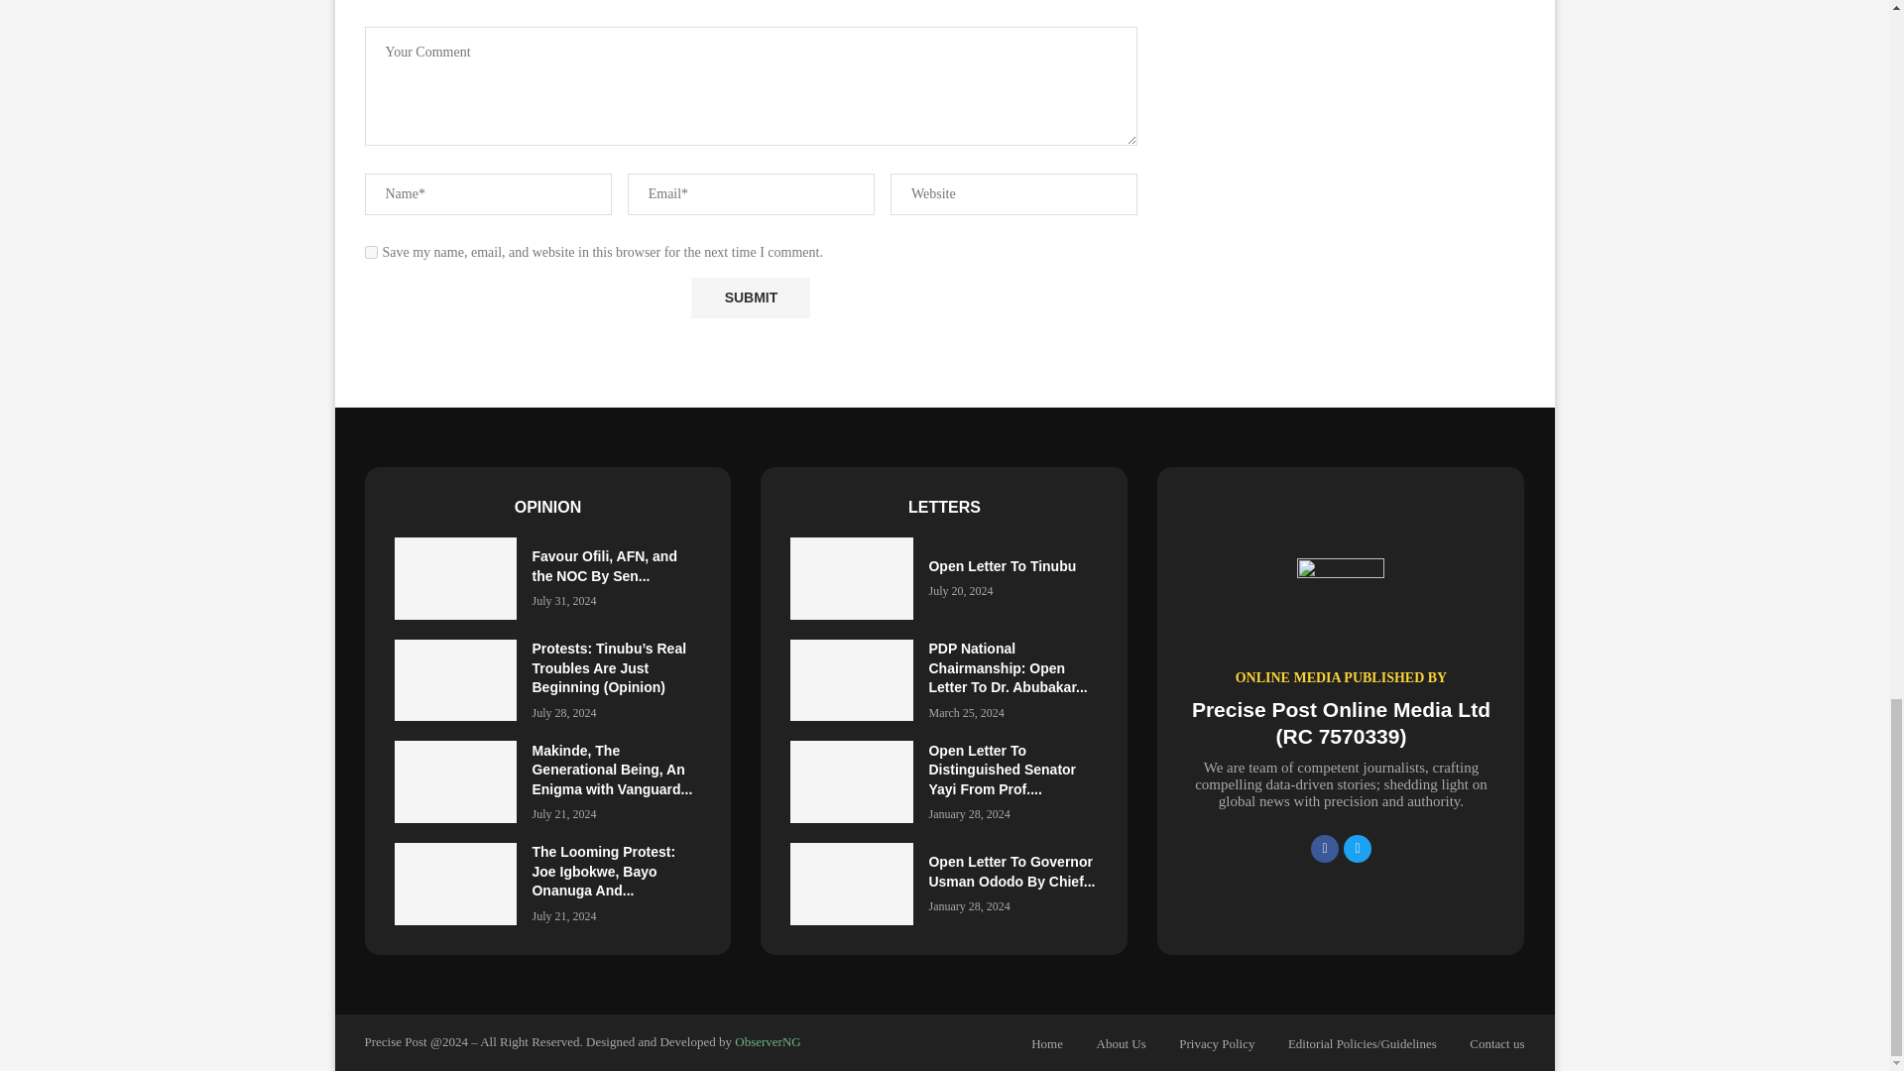 The width and height of the screenshot is (1904, 1071). Describe the element at coordinates (371, 252) in the screenshot. I see `yes` at that location.